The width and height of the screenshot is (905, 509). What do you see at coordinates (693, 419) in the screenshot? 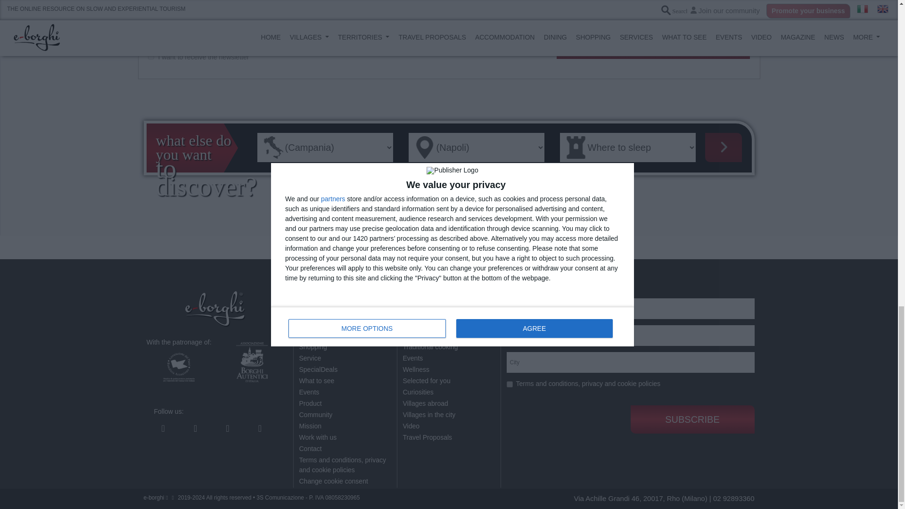
I see `Subscribe` at bounding box center [693, 419].